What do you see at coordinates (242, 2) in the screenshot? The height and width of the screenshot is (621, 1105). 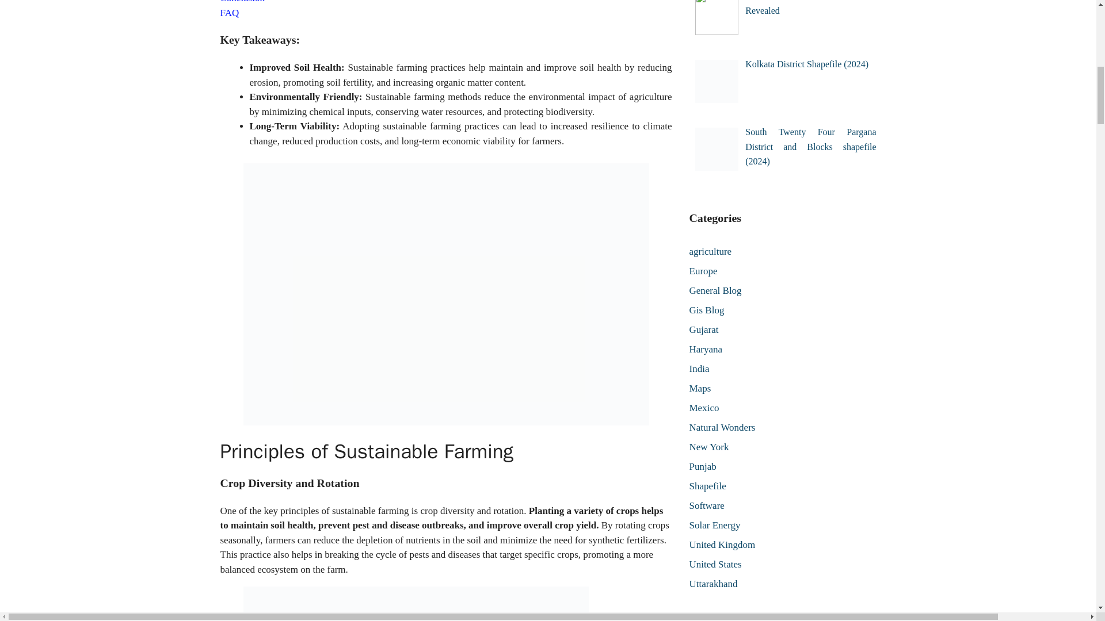 I see `Conclusion` at bounding box center [242, 2].